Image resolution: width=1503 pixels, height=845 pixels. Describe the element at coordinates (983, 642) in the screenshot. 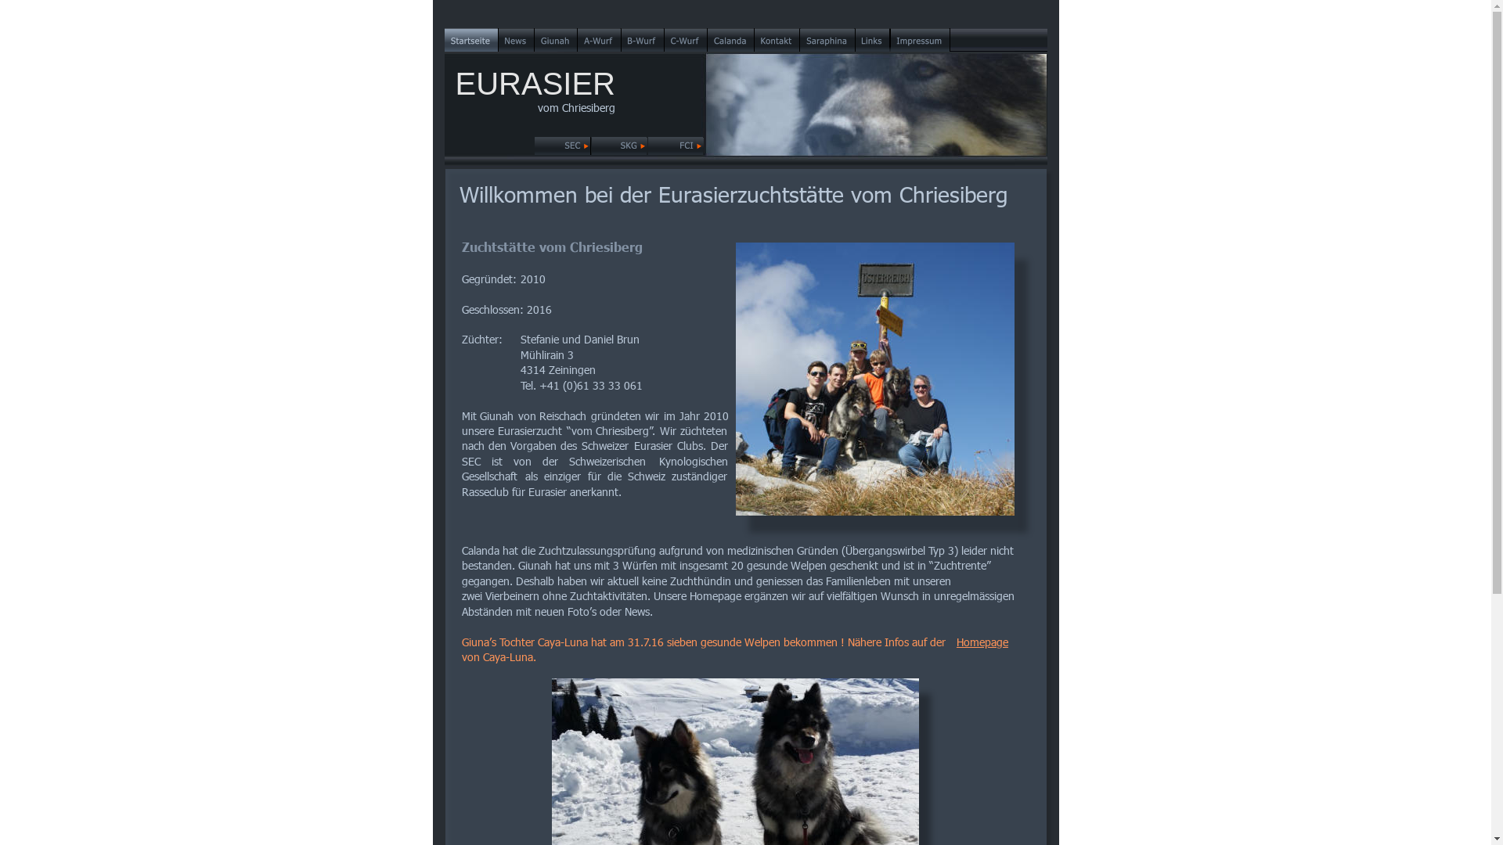

I see `Homepage` at that location.